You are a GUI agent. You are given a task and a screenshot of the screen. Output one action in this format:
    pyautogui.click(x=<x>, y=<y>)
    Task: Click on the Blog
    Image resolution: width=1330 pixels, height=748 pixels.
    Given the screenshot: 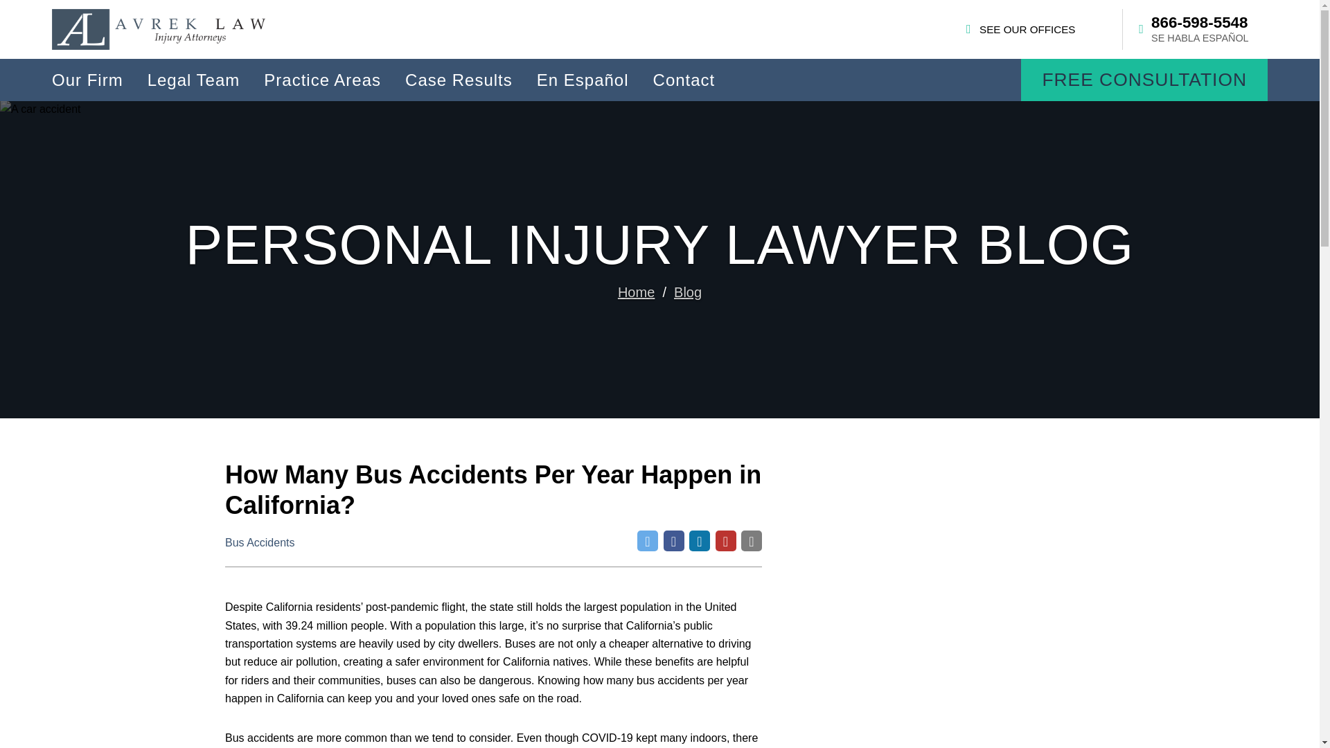 What is the action you would take?
    pyautogui.click(x=688, y=292)
    